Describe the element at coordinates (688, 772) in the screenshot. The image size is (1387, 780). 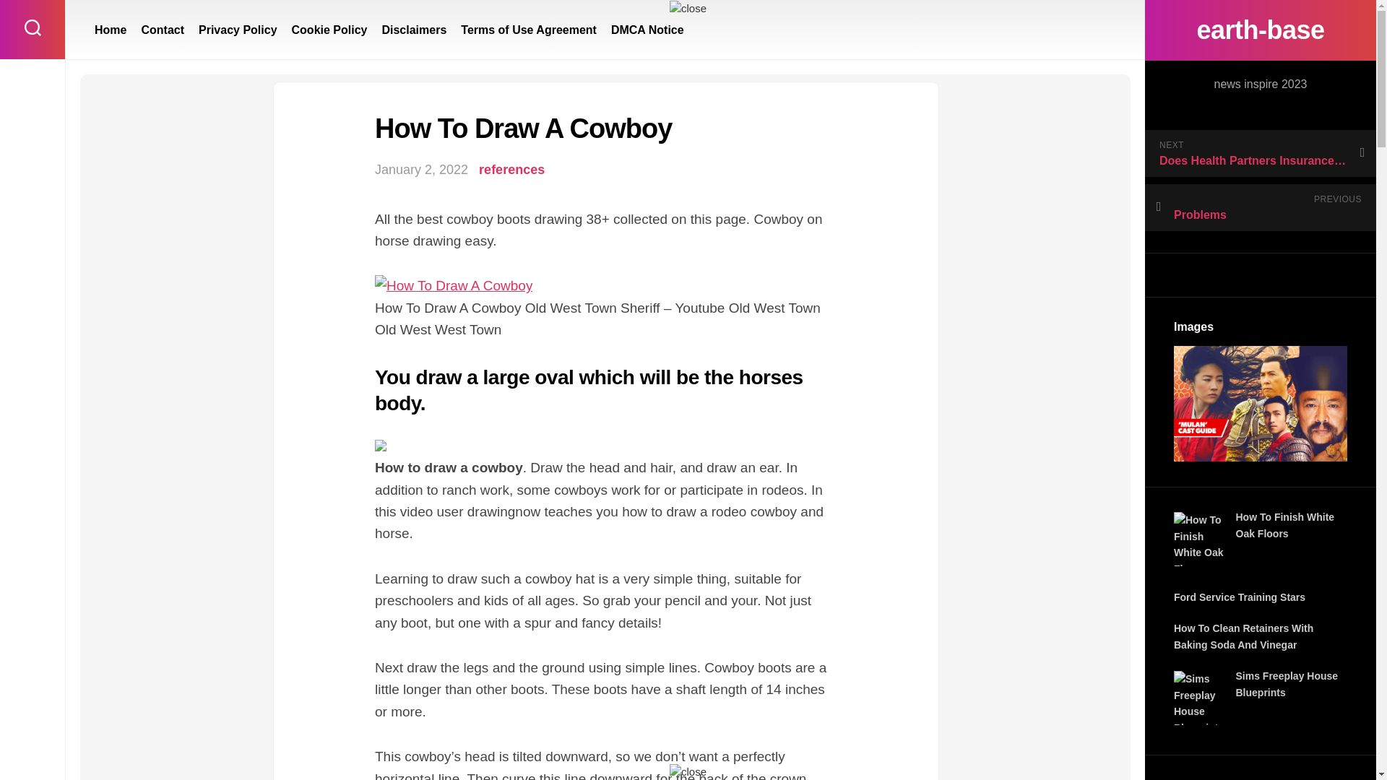
I see `close button` at that location.